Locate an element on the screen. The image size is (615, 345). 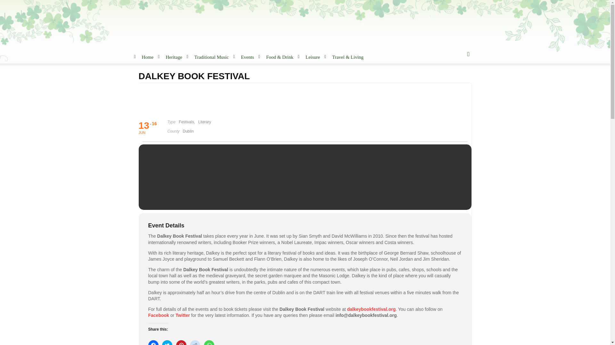
Click to share on Twitter is located at coordinates (167, 342).